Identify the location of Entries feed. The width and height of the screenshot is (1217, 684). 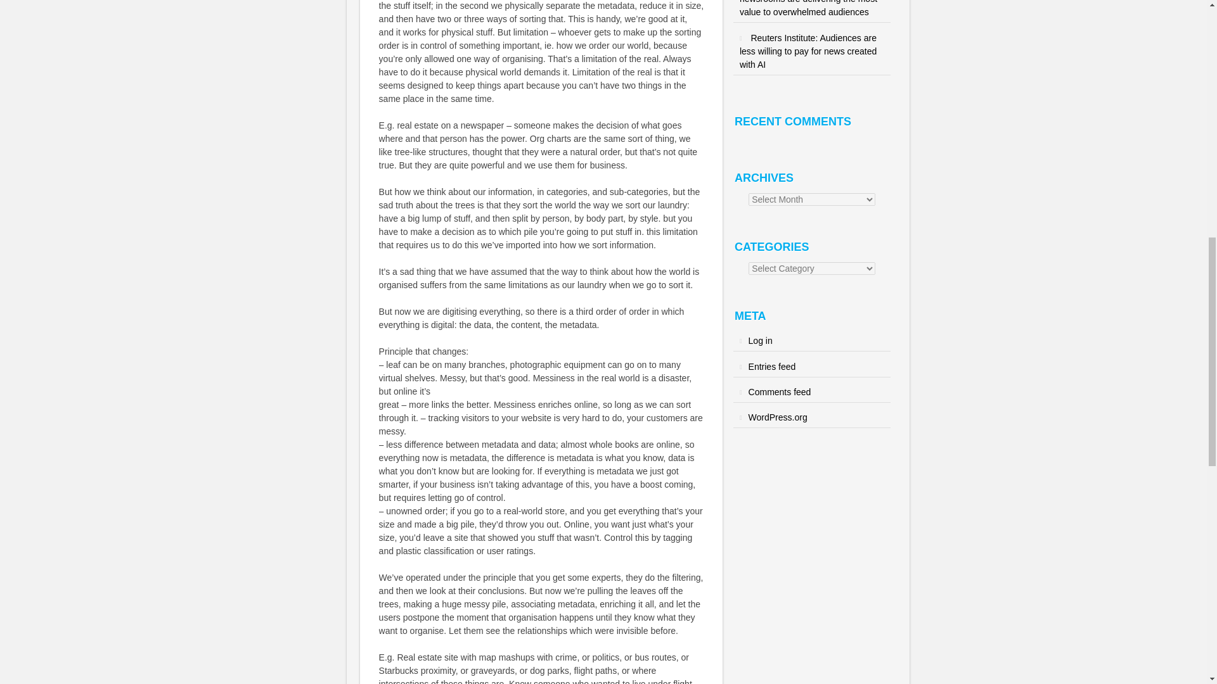
(772, 367).